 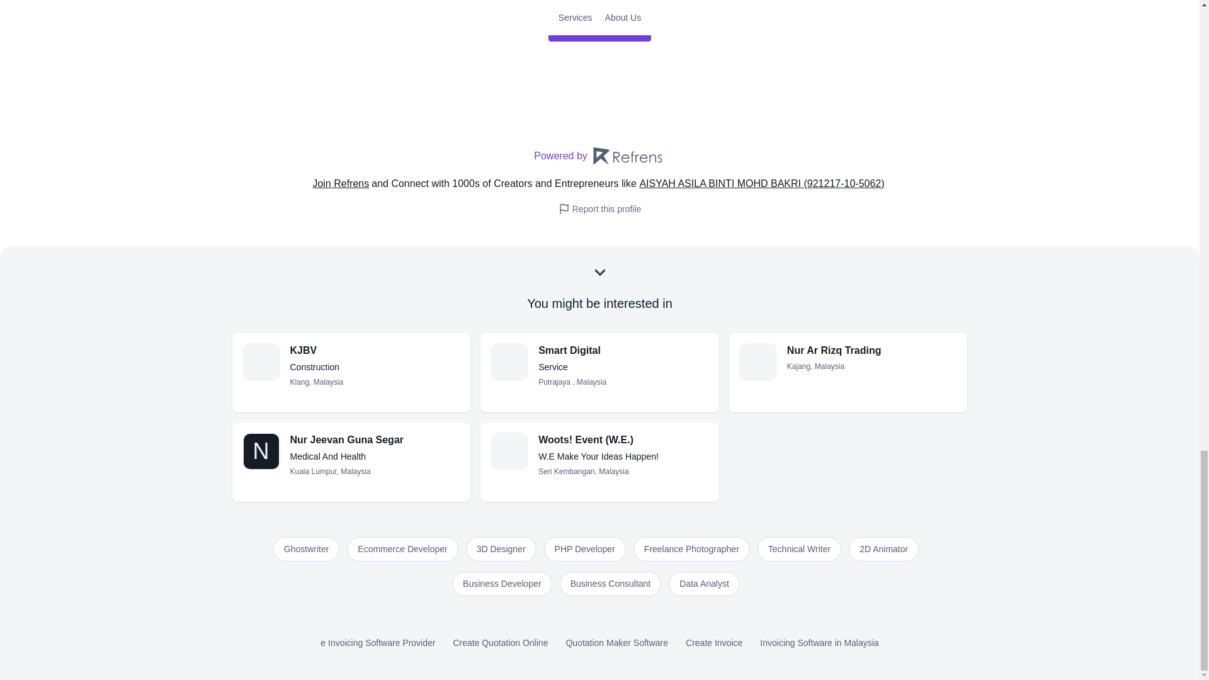 I want to click on e Invoicing Software Provider, so click(x=378, y=643).